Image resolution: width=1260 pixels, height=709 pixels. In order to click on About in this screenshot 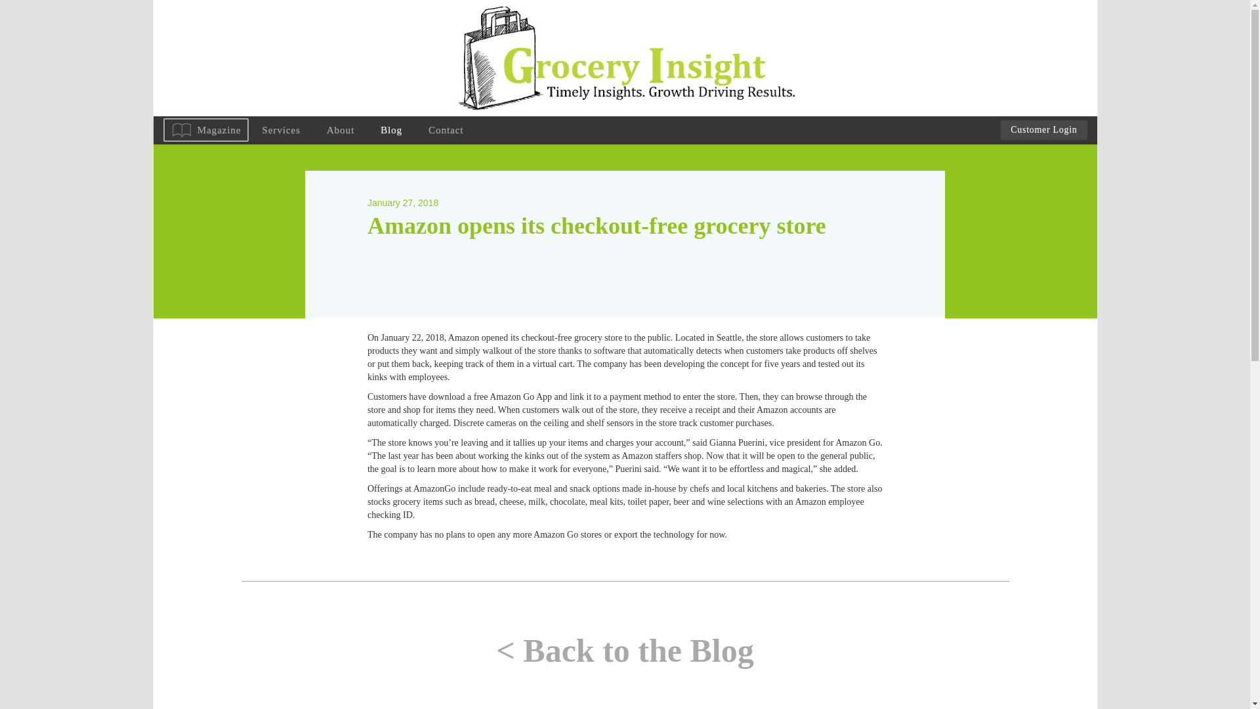, I will do `click(341, 130)`.